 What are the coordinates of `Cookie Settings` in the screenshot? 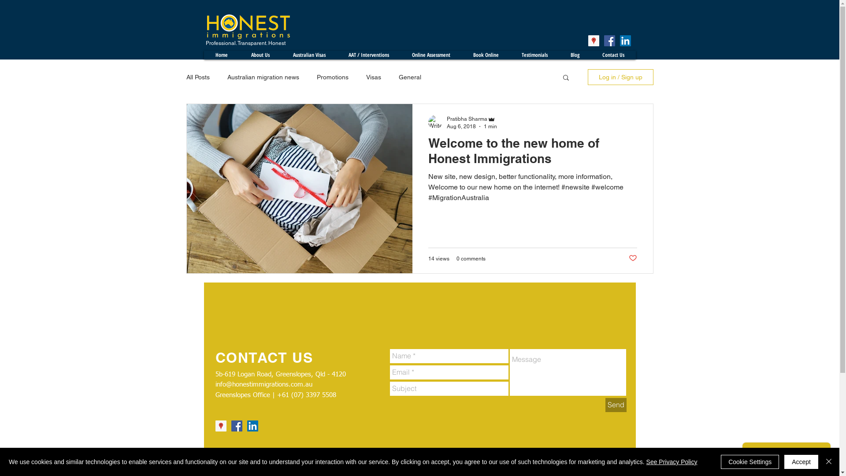 It's located at (750, 462).